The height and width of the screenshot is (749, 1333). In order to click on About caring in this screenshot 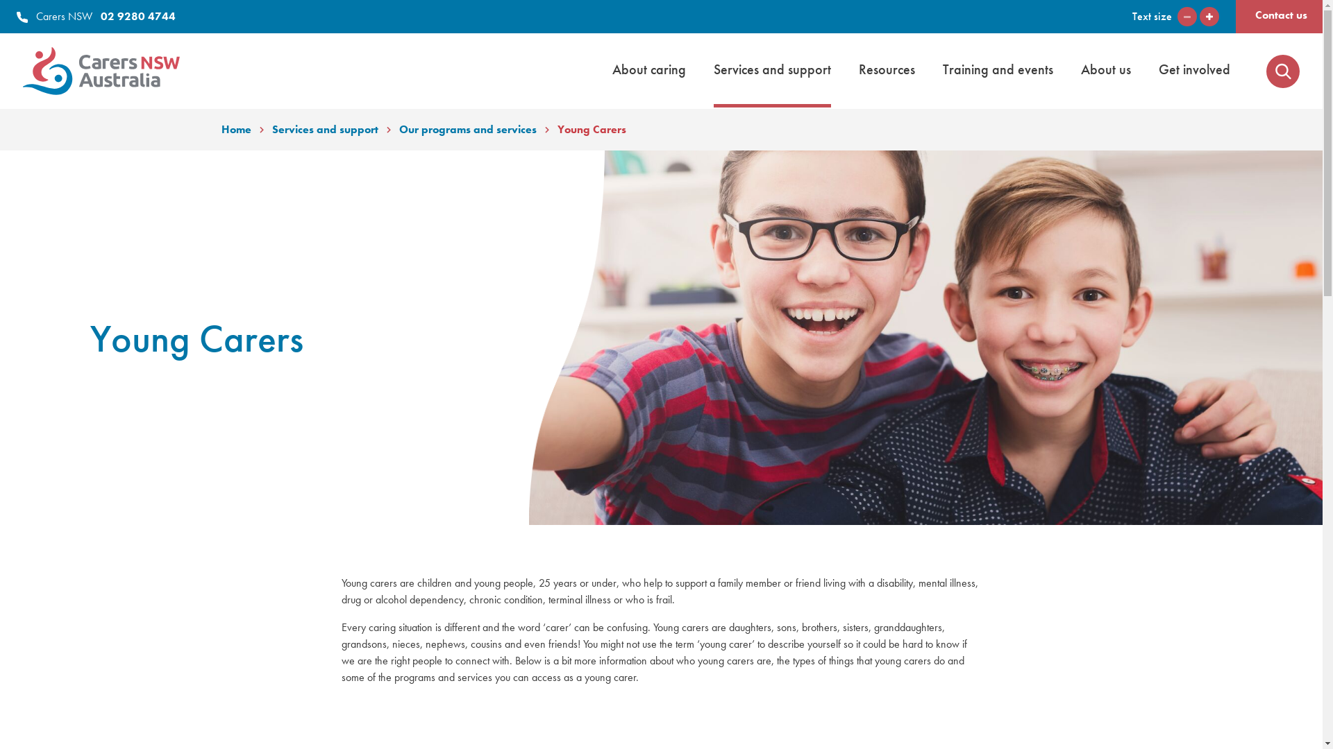, I will do `click(648, 69)`.